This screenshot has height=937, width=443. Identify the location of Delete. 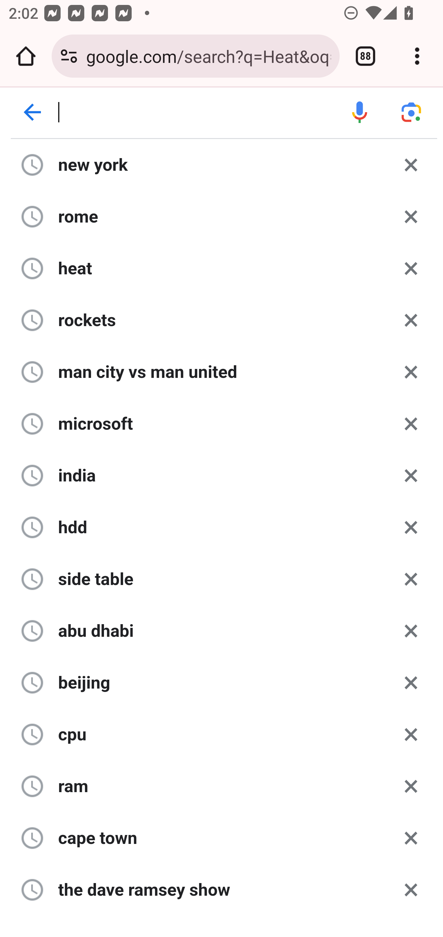
(411, 786).